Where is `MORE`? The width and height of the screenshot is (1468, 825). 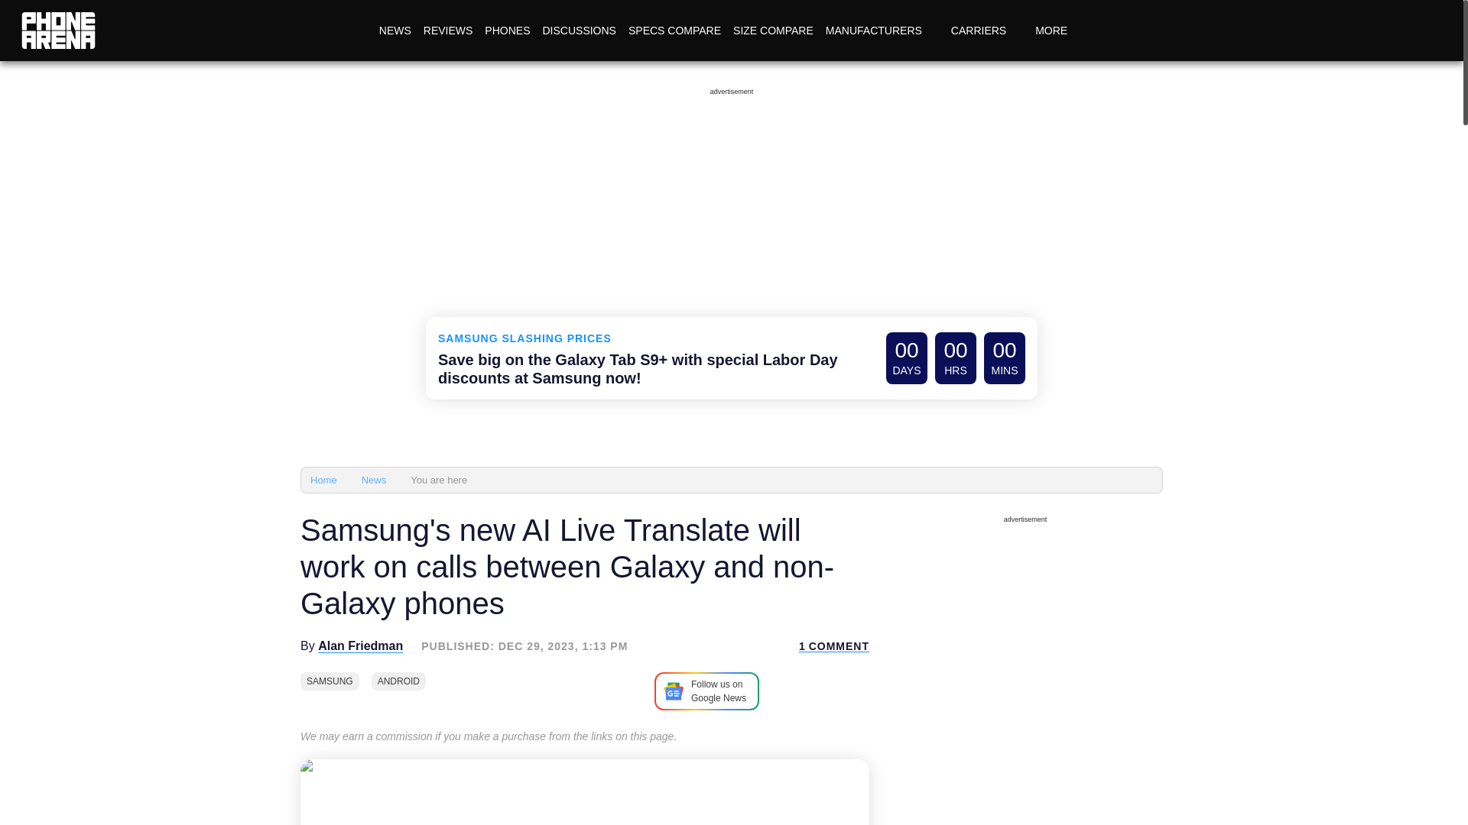
MORE is located at coordinates (1060, 31).